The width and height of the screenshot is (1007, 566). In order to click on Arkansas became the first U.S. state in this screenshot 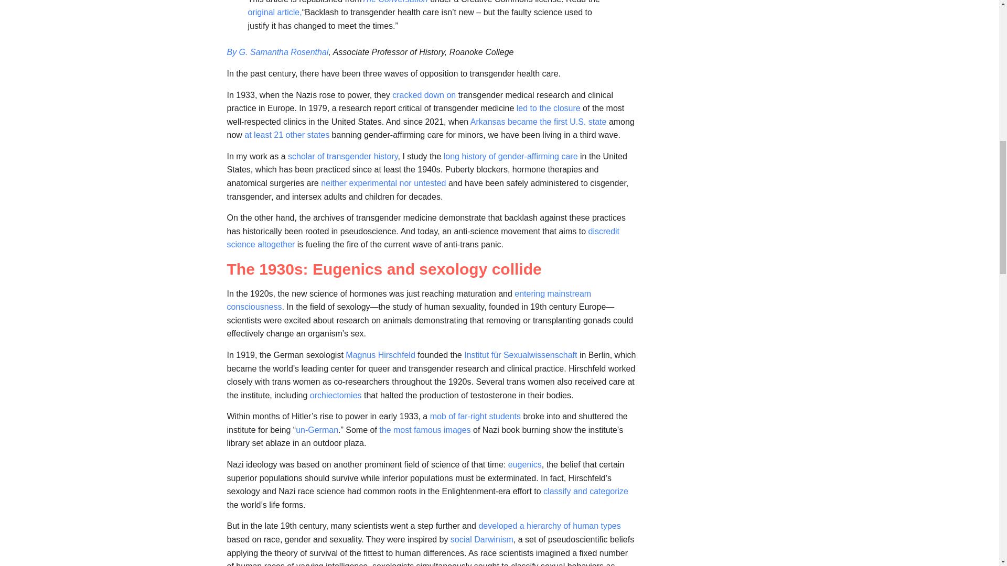, I will do `click(538, 122)`.